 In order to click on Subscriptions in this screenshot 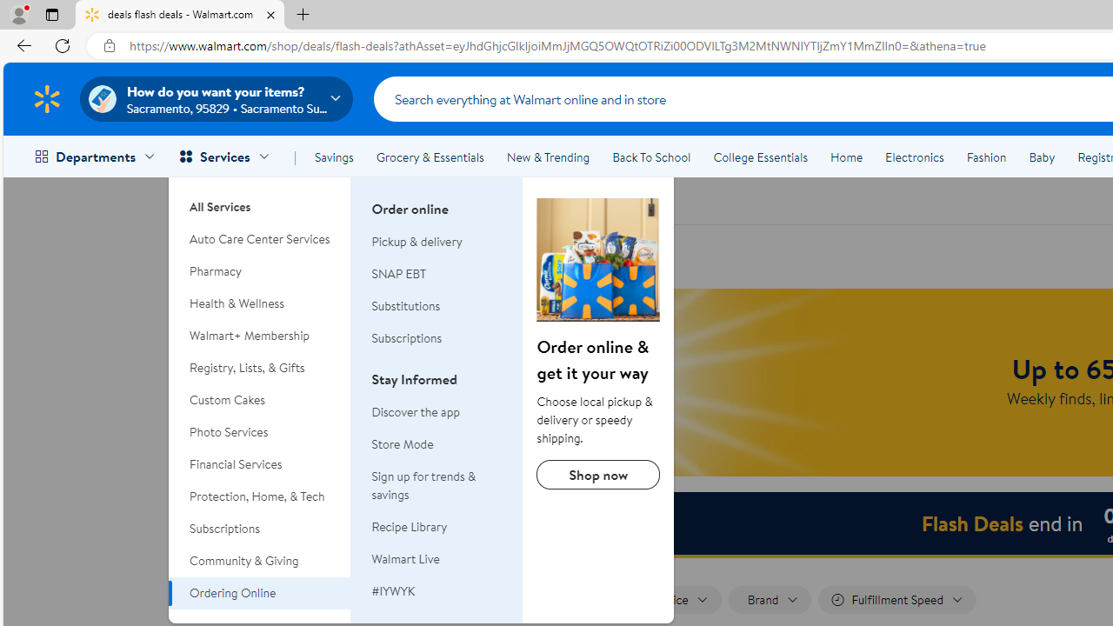, I will do `click(437, 338)`.